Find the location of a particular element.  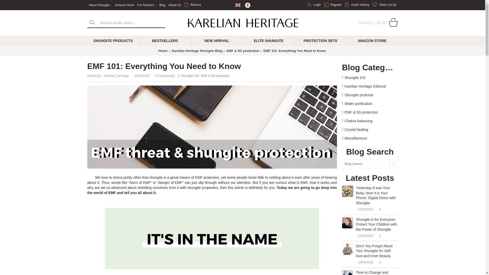

Login is located at coordinates (314, 5).